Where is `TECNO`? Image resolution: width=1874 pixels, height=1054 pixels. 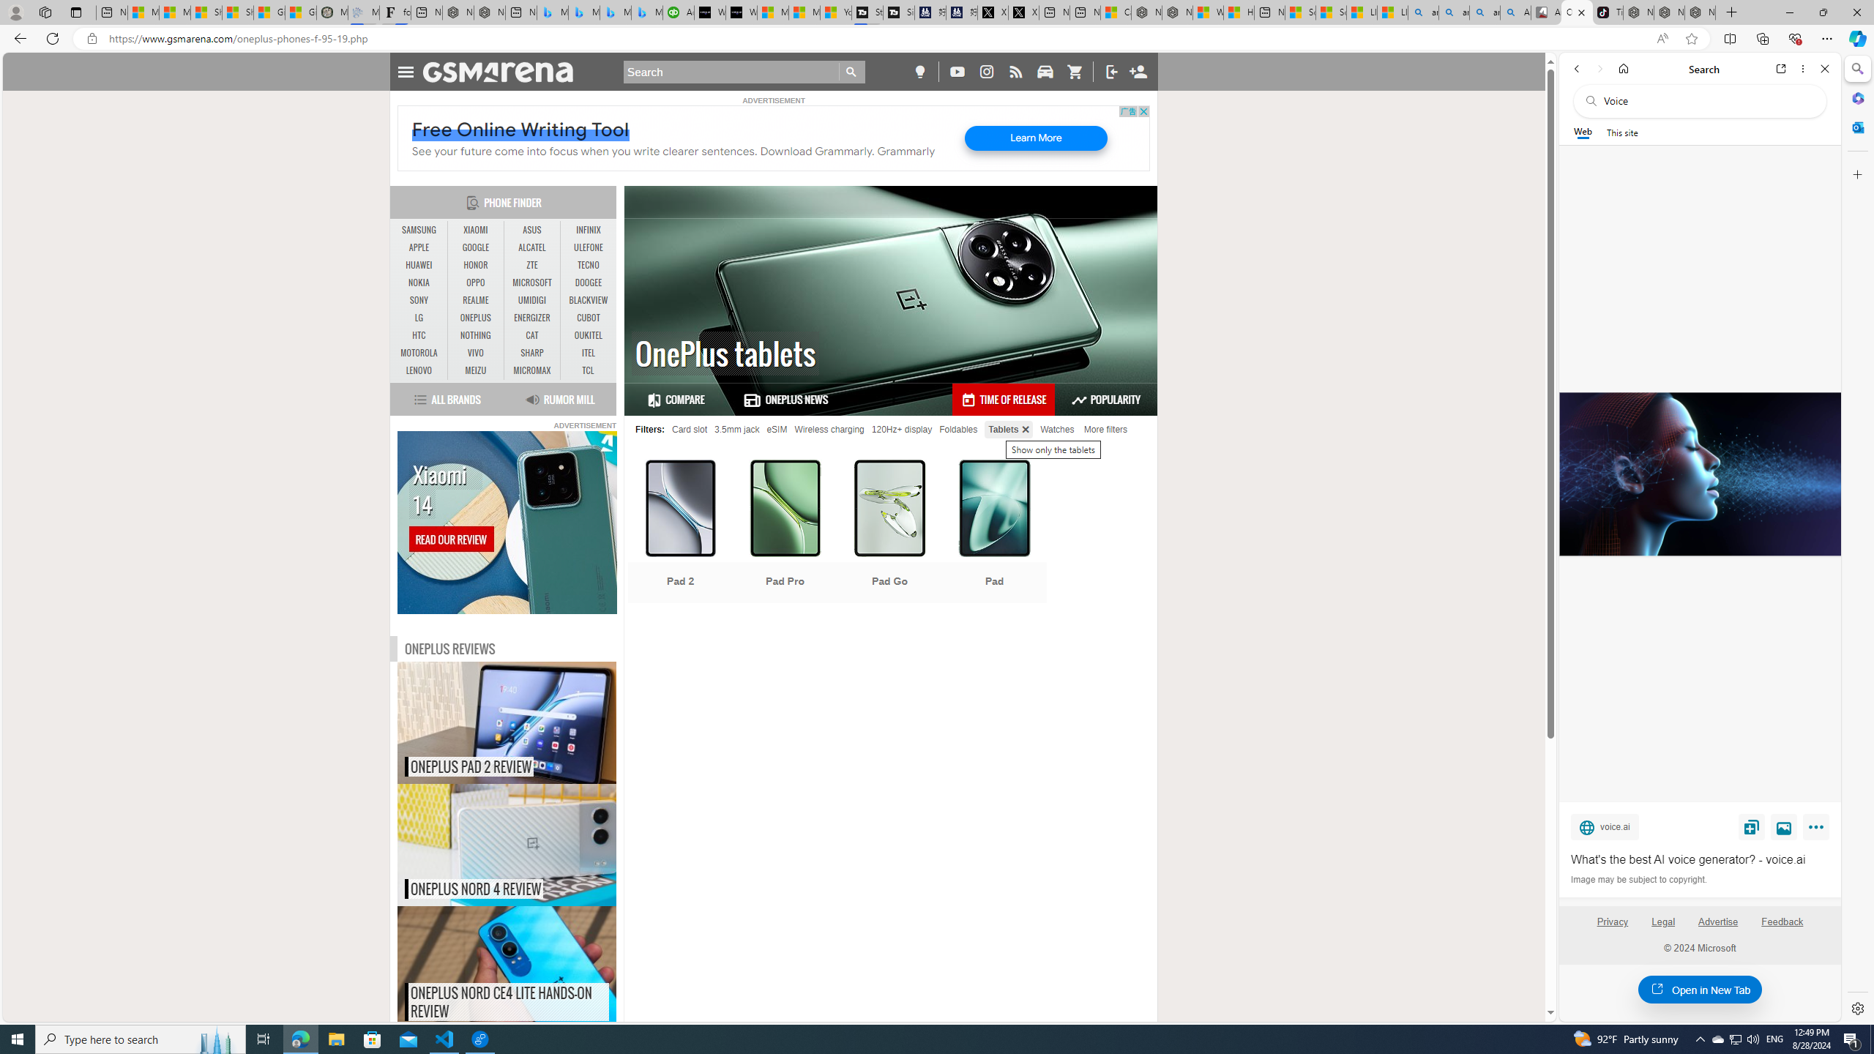 TECNO is located at coordinates (589, 265).